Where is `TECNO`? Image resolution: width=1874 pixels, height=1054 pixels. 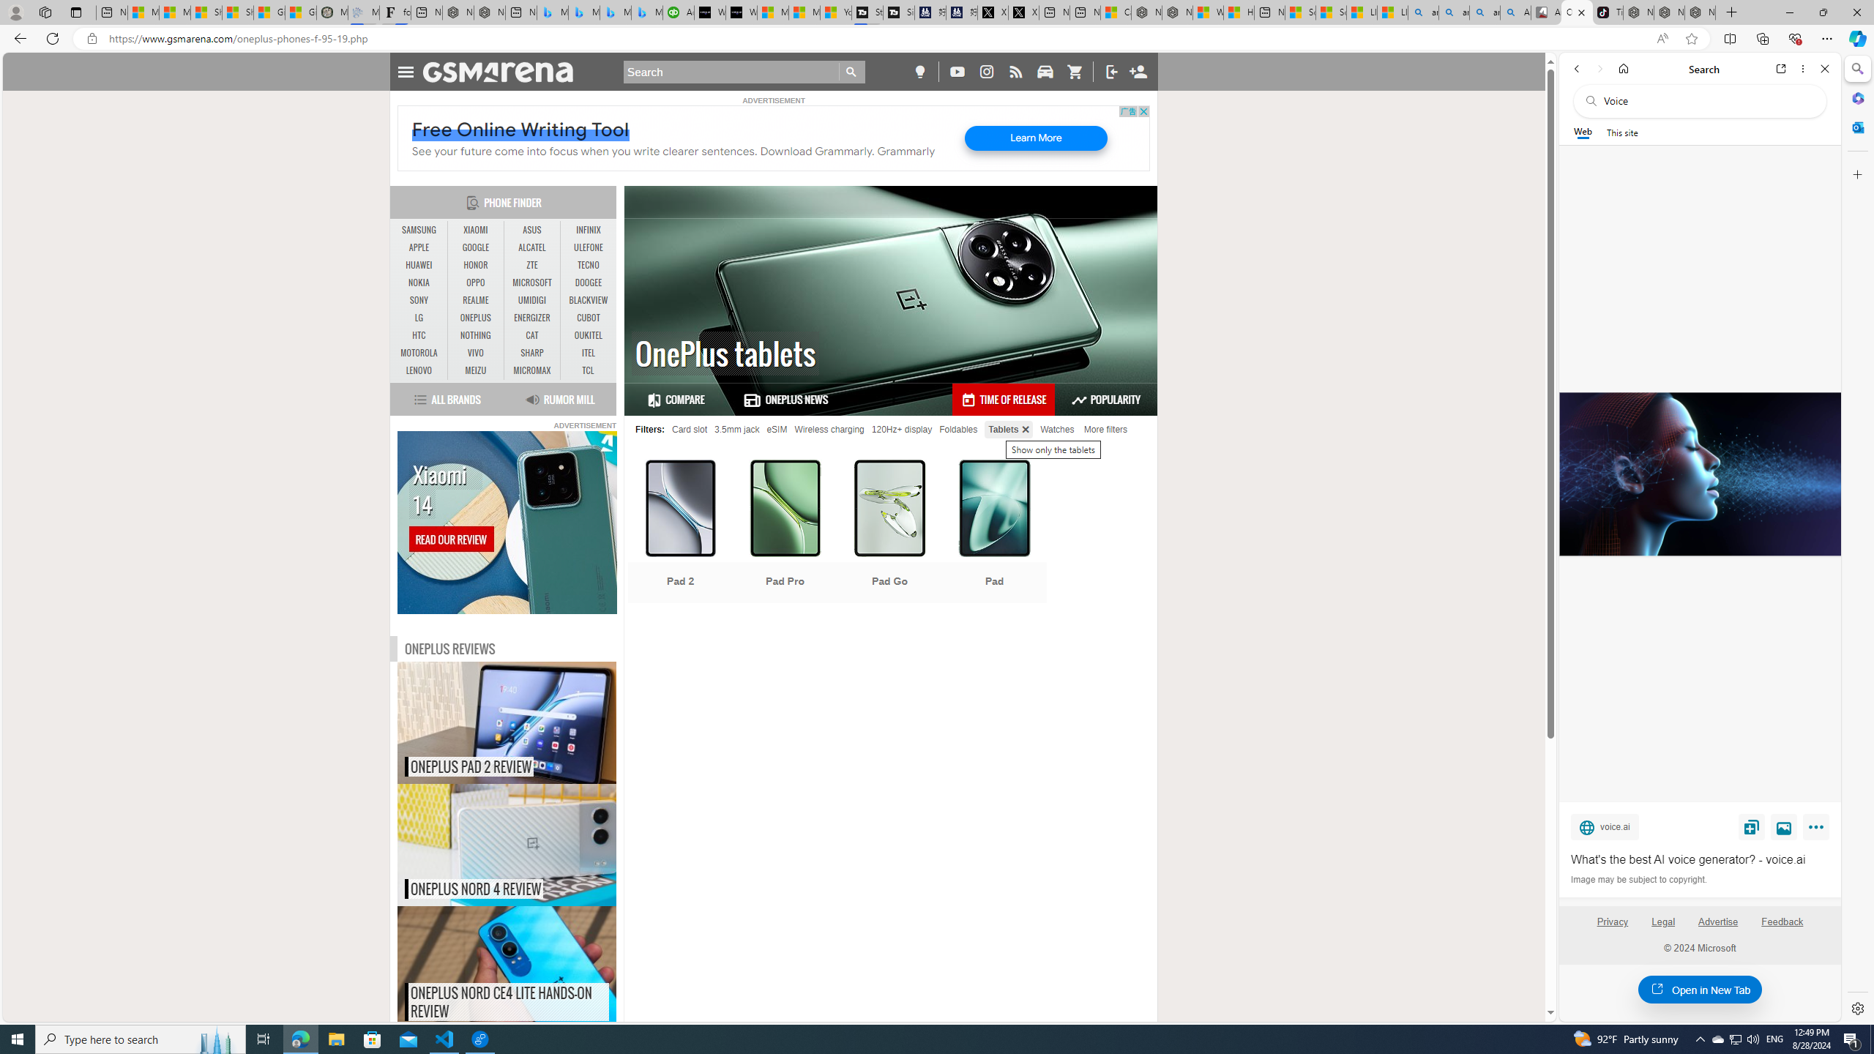 TECNO is located at coordinates (589, 265).